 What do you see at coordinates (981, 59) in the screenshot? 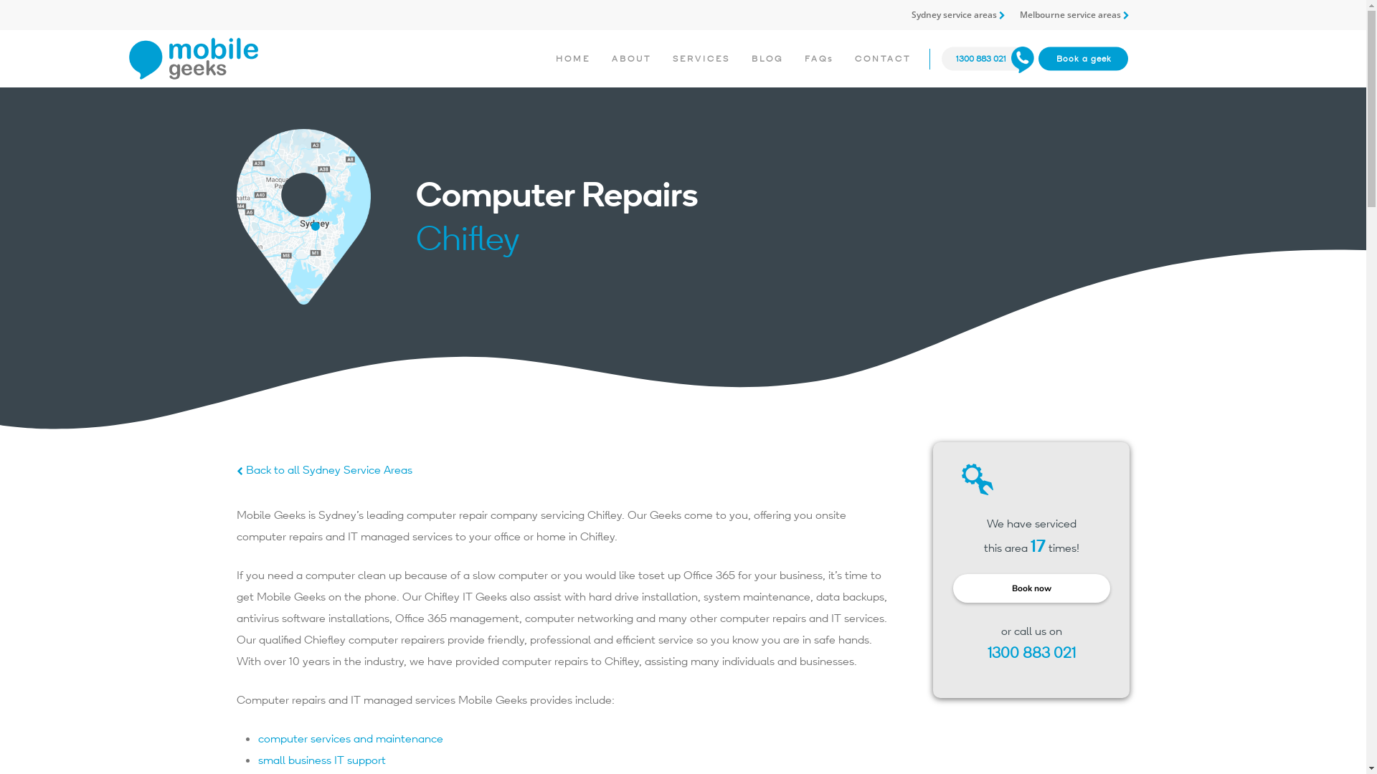
I see `1300 883 021` at bounding box center [981, 59].